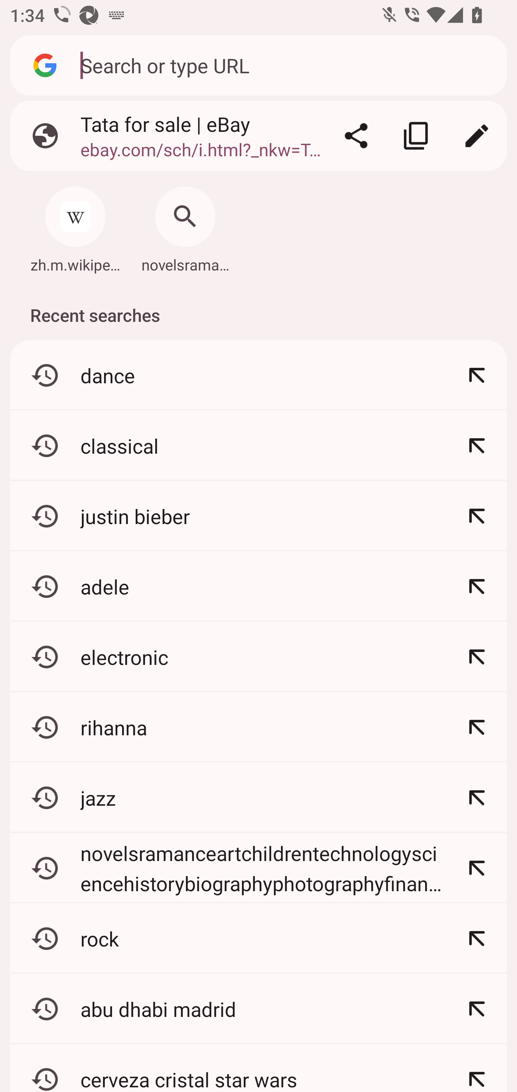  Describe the element at coordinates (258, 657) in the screenshot. I see `electronic Refine: electronic` at that location.